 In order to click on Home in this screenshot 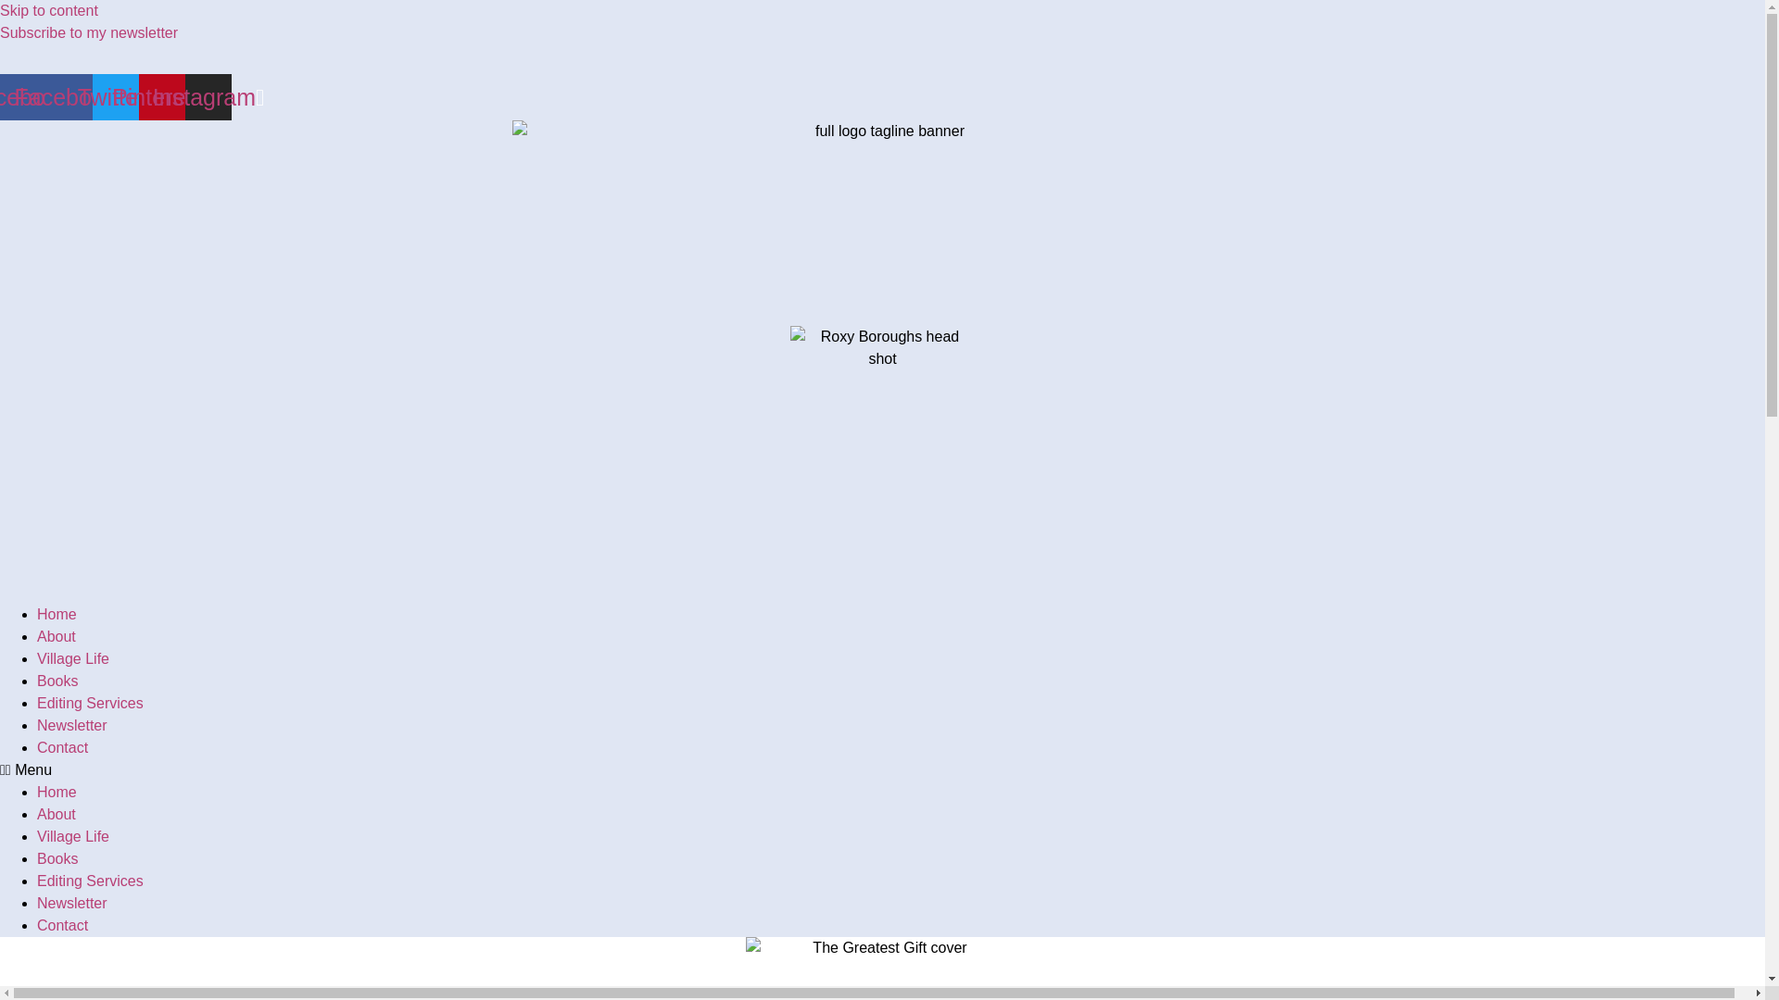, I will do `click(57, 792)`.